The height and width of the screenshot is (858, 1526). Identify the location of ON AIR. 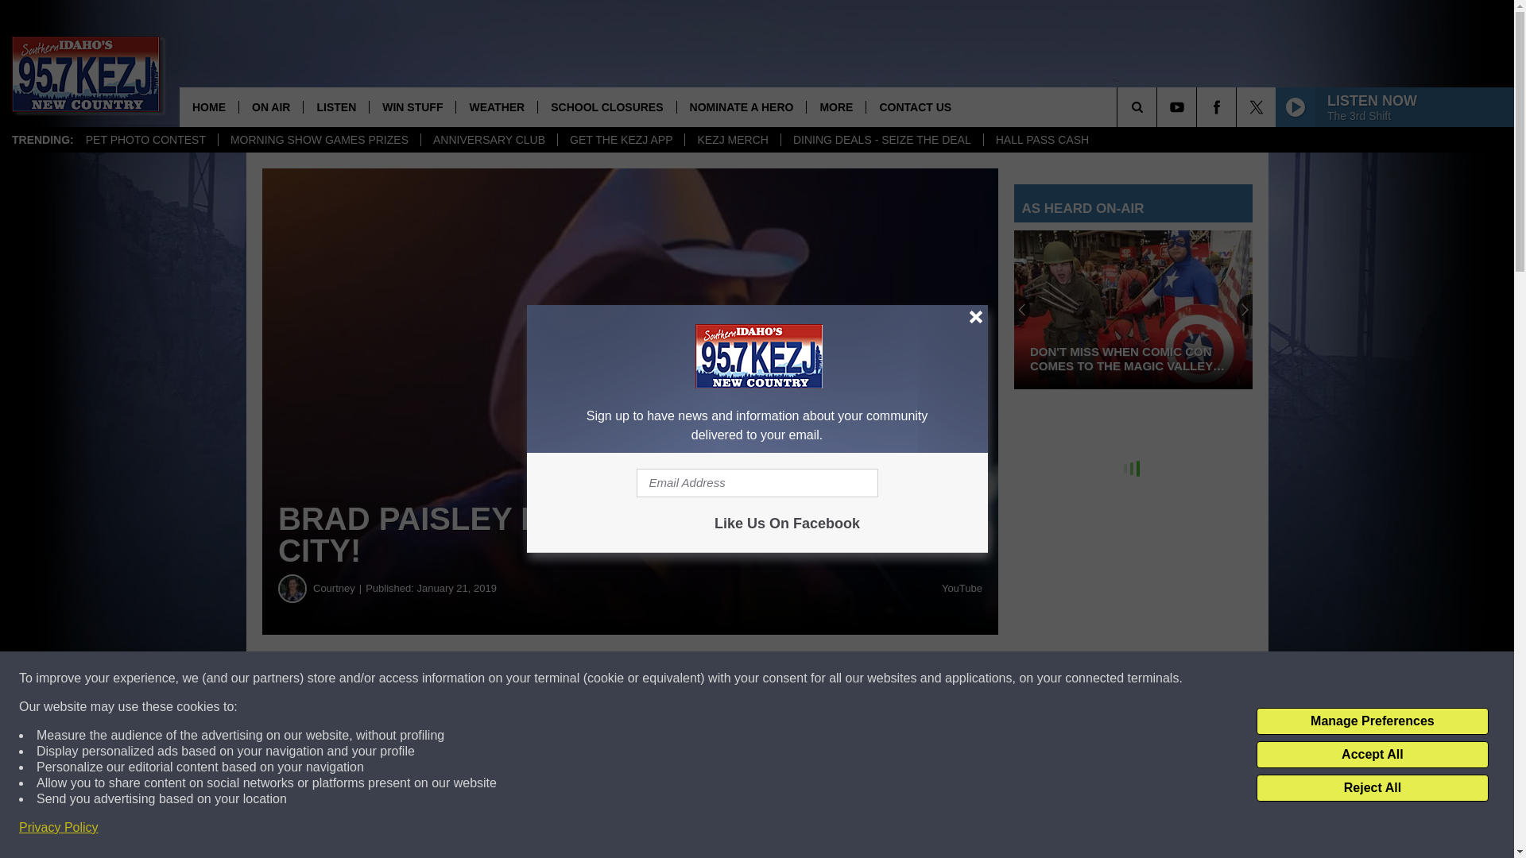
(270, 106).